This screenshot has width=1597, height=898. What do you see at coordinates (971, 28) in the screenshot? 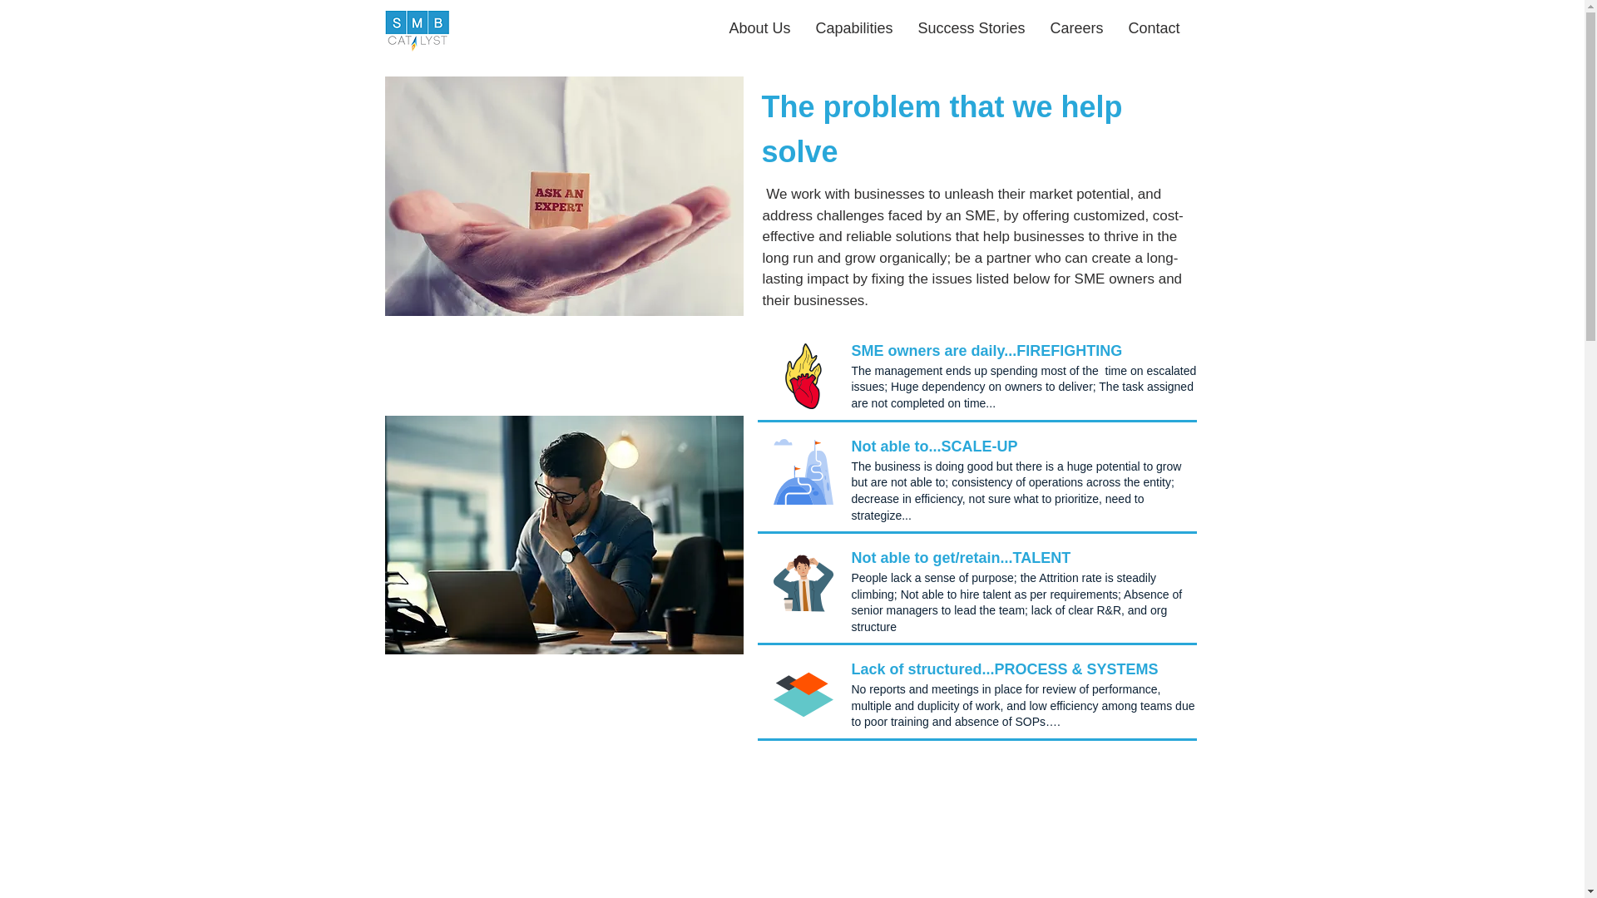
I see `Success Stories` at bounding box center [971, 28].